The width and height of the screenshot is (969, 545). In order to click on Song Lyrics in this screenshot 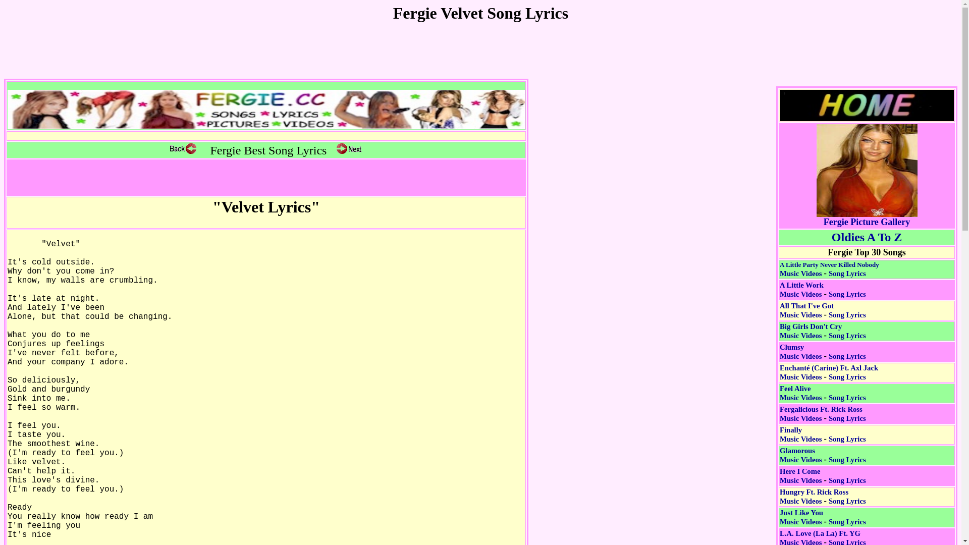, I will do `click(847, 460)`.